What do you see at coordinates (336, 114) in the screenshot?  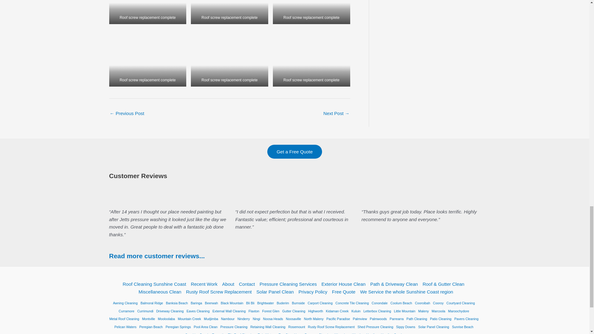 I see `Tile Roof Clean Noosaville` at bounding box center [336, 114].